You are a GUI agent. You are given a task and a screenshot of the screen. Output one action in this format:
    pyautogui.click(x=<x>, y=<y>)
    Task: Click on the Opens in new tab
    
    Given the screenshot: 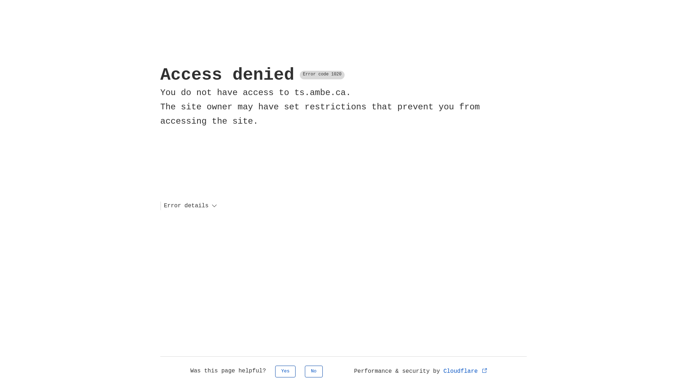 What is the action you would take?
    pyautogui.click(x=484, y=370)
    